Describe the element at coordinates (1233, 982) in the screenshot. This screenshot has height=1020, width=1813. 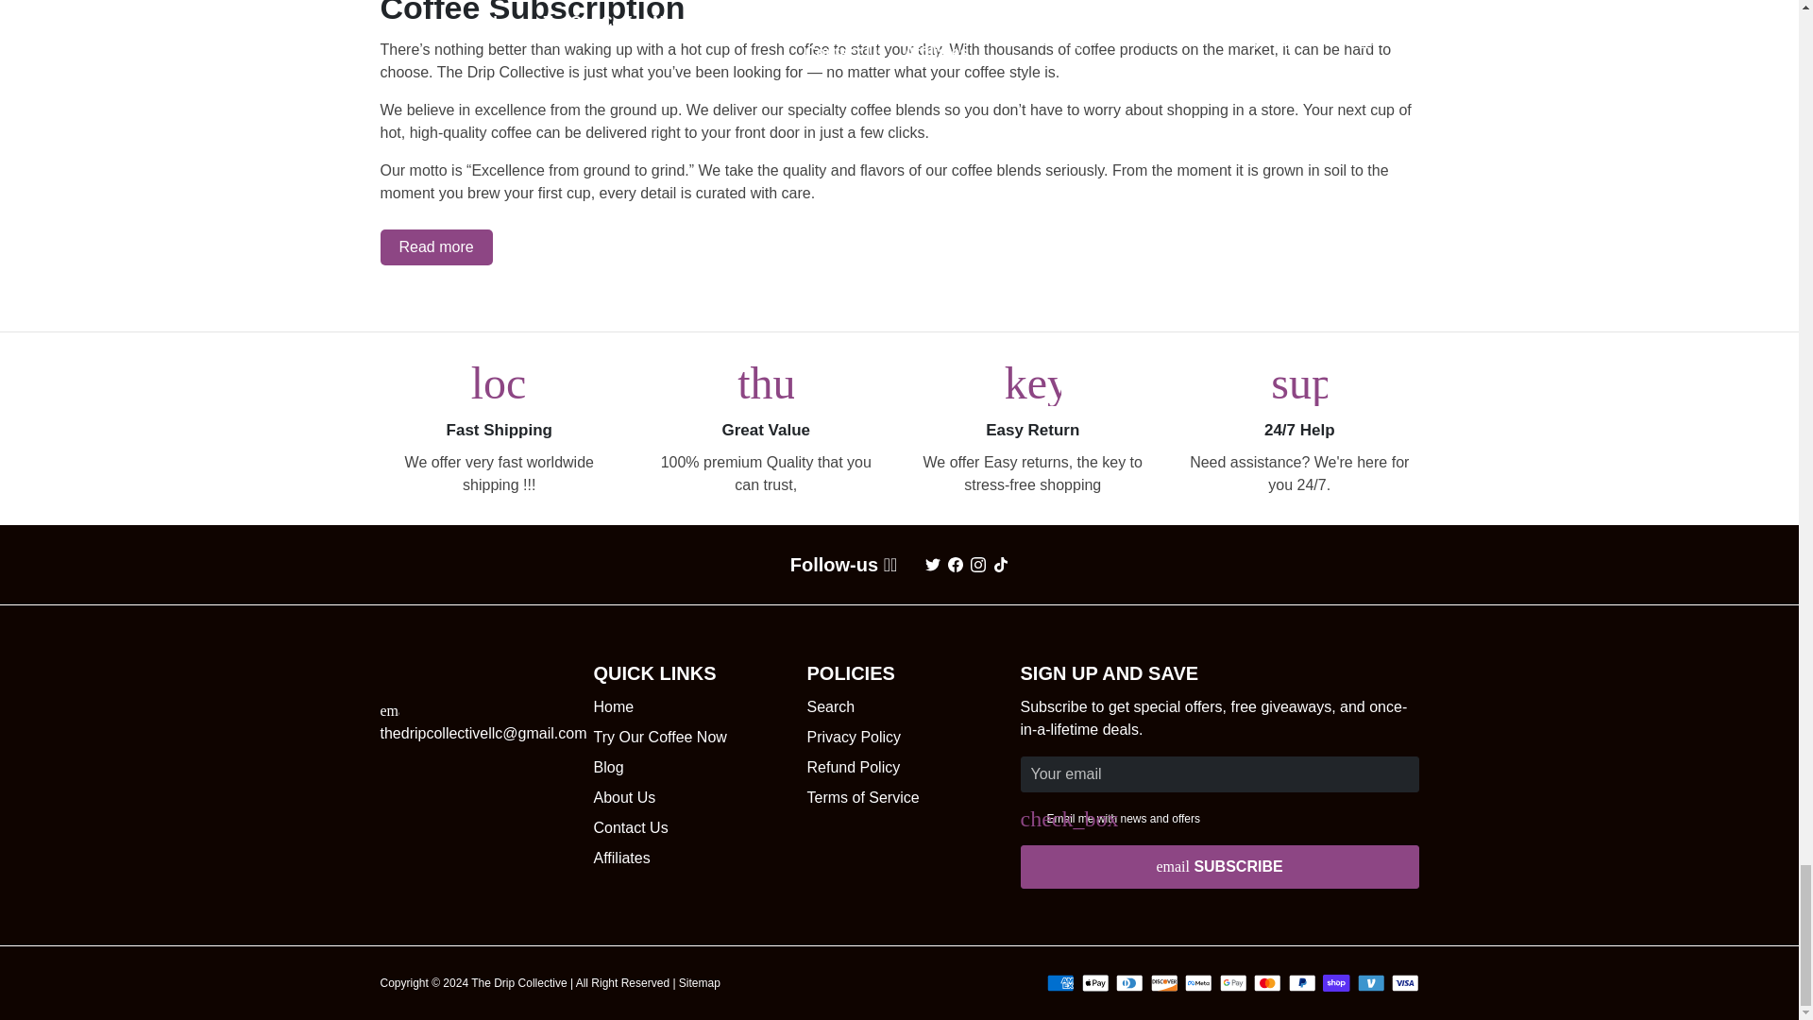
I see `Google Pay` at that location.